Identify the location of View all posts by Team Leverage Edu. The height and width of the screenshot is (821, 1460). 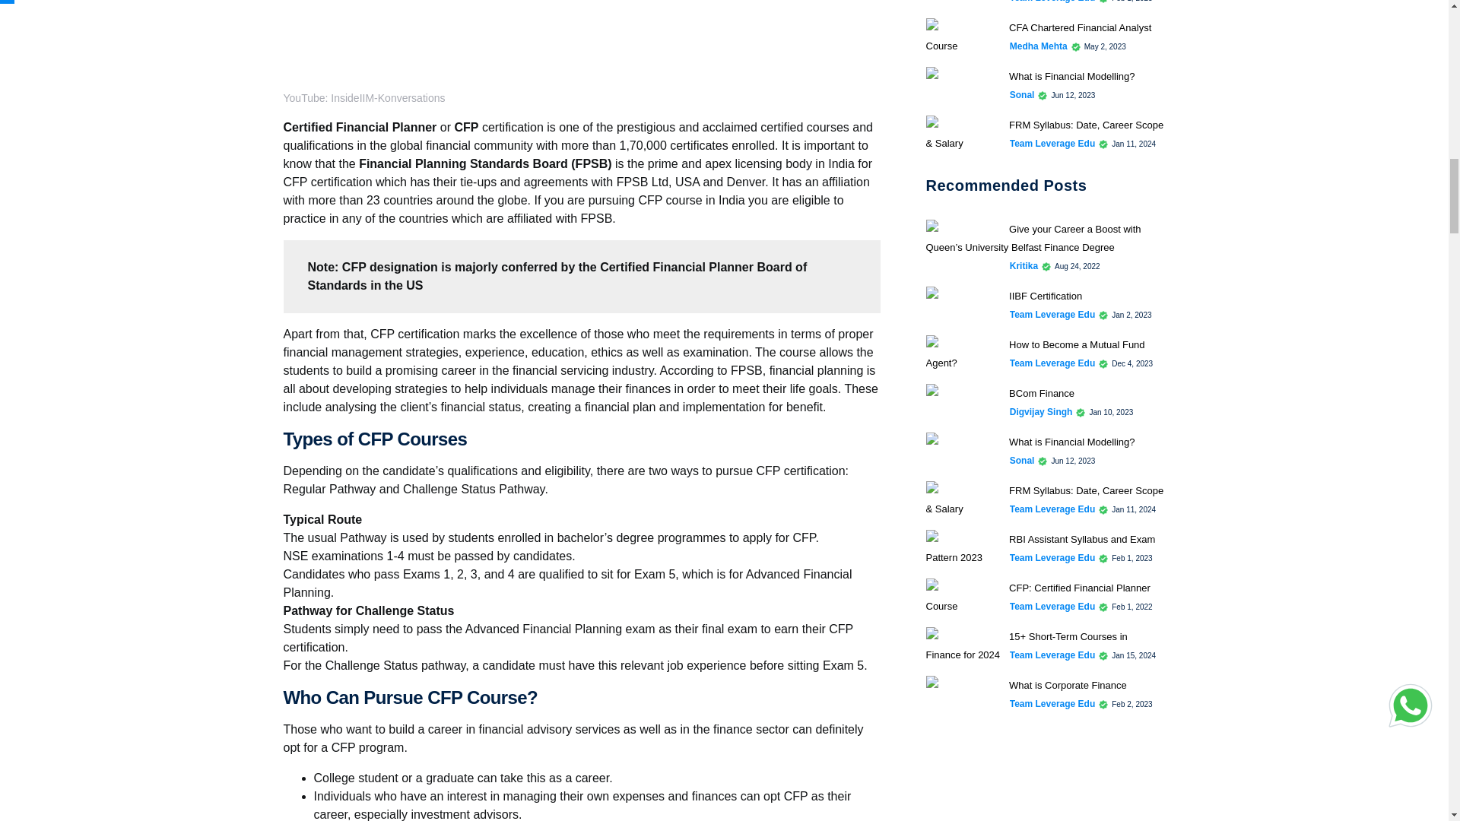
(1052, 2).